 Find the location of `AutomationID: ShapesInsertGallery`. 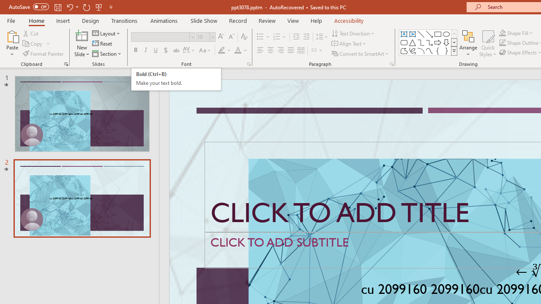

AutomationID: ShapesInsertGallery is located at coordinates (176, 79).